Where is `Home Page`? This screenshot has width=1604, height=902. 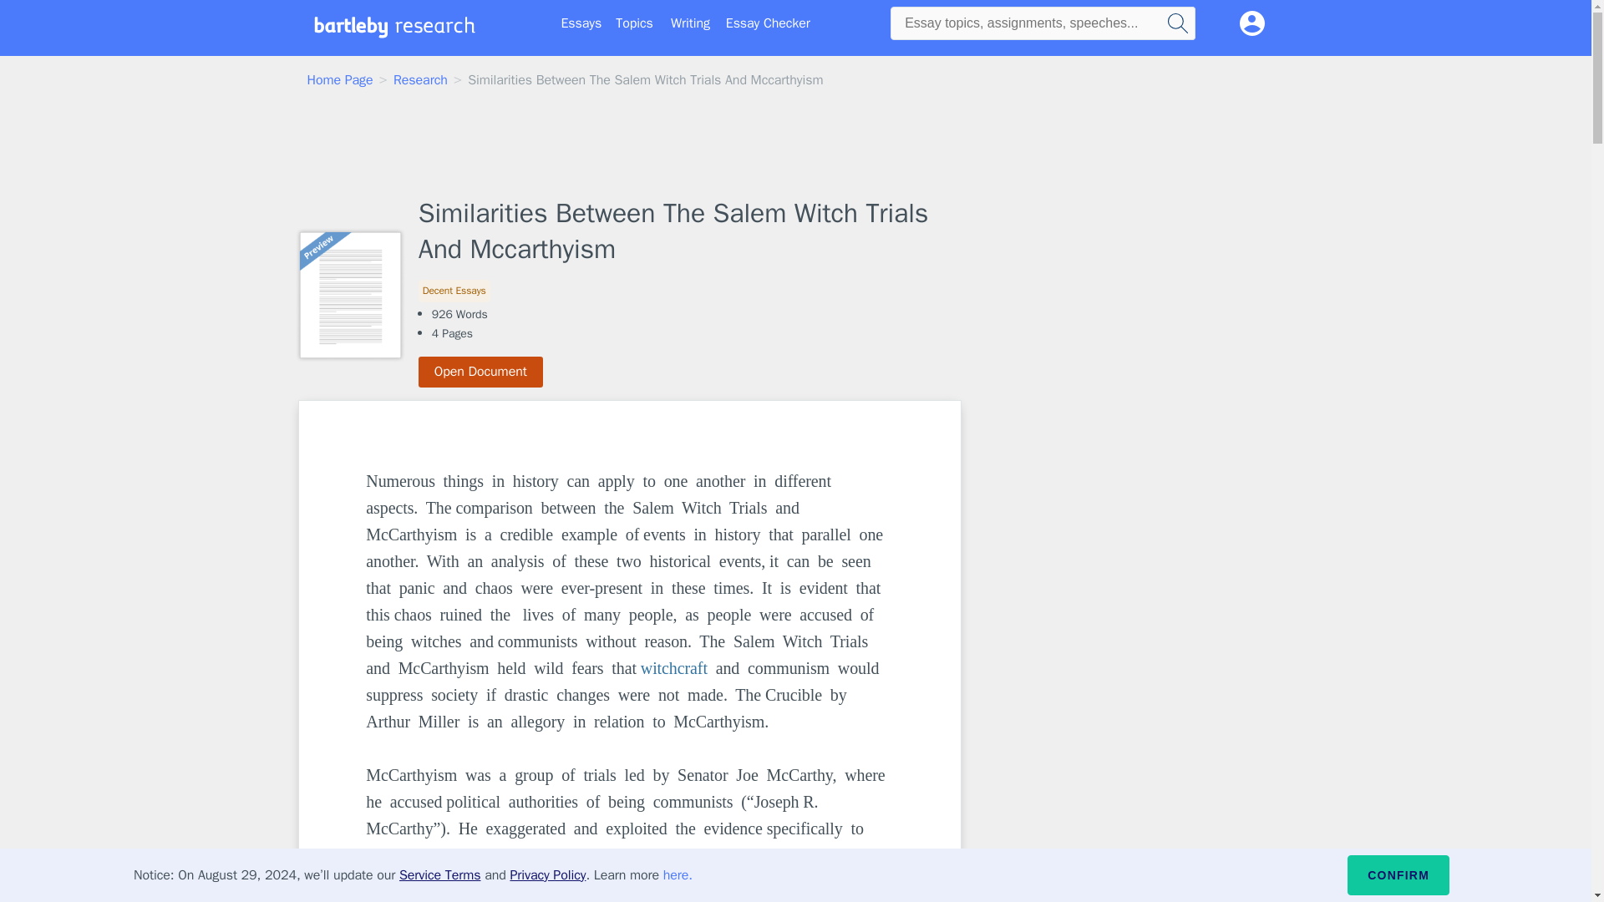
Home Page is located at coordinates (341, 80).